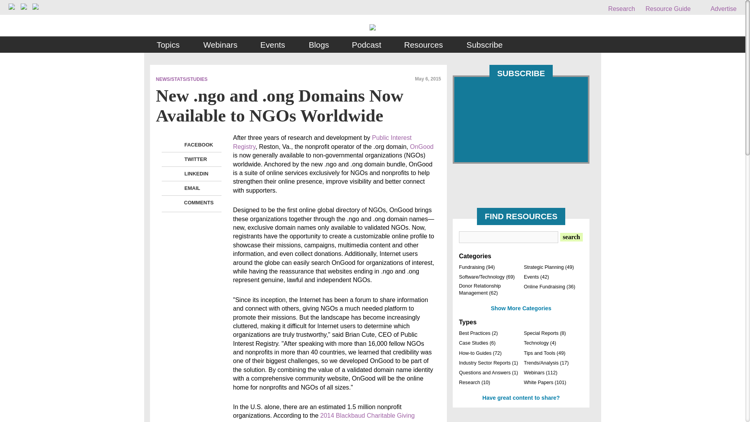 This screenshot has width=750, height=422. What do you see at coordinates (571, 237) in the screenshot?
I see `search` at bounding box center [571, 237].